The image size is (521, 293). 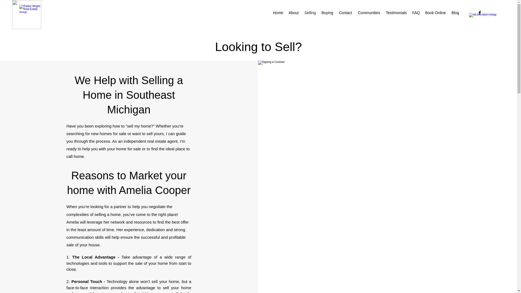 What do you see at coordinates (369, 12) in the screenshot?
I see `Communities` at bounding box center [369, 12].